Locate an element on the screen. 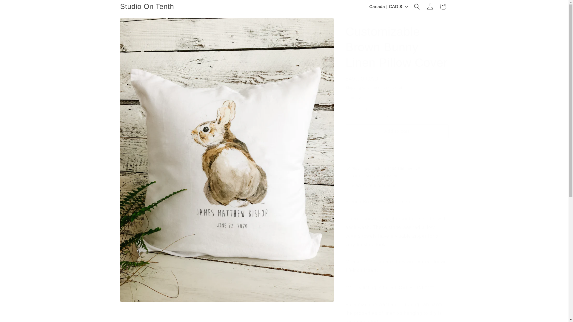  Log in is located at coordinates (430, 7).